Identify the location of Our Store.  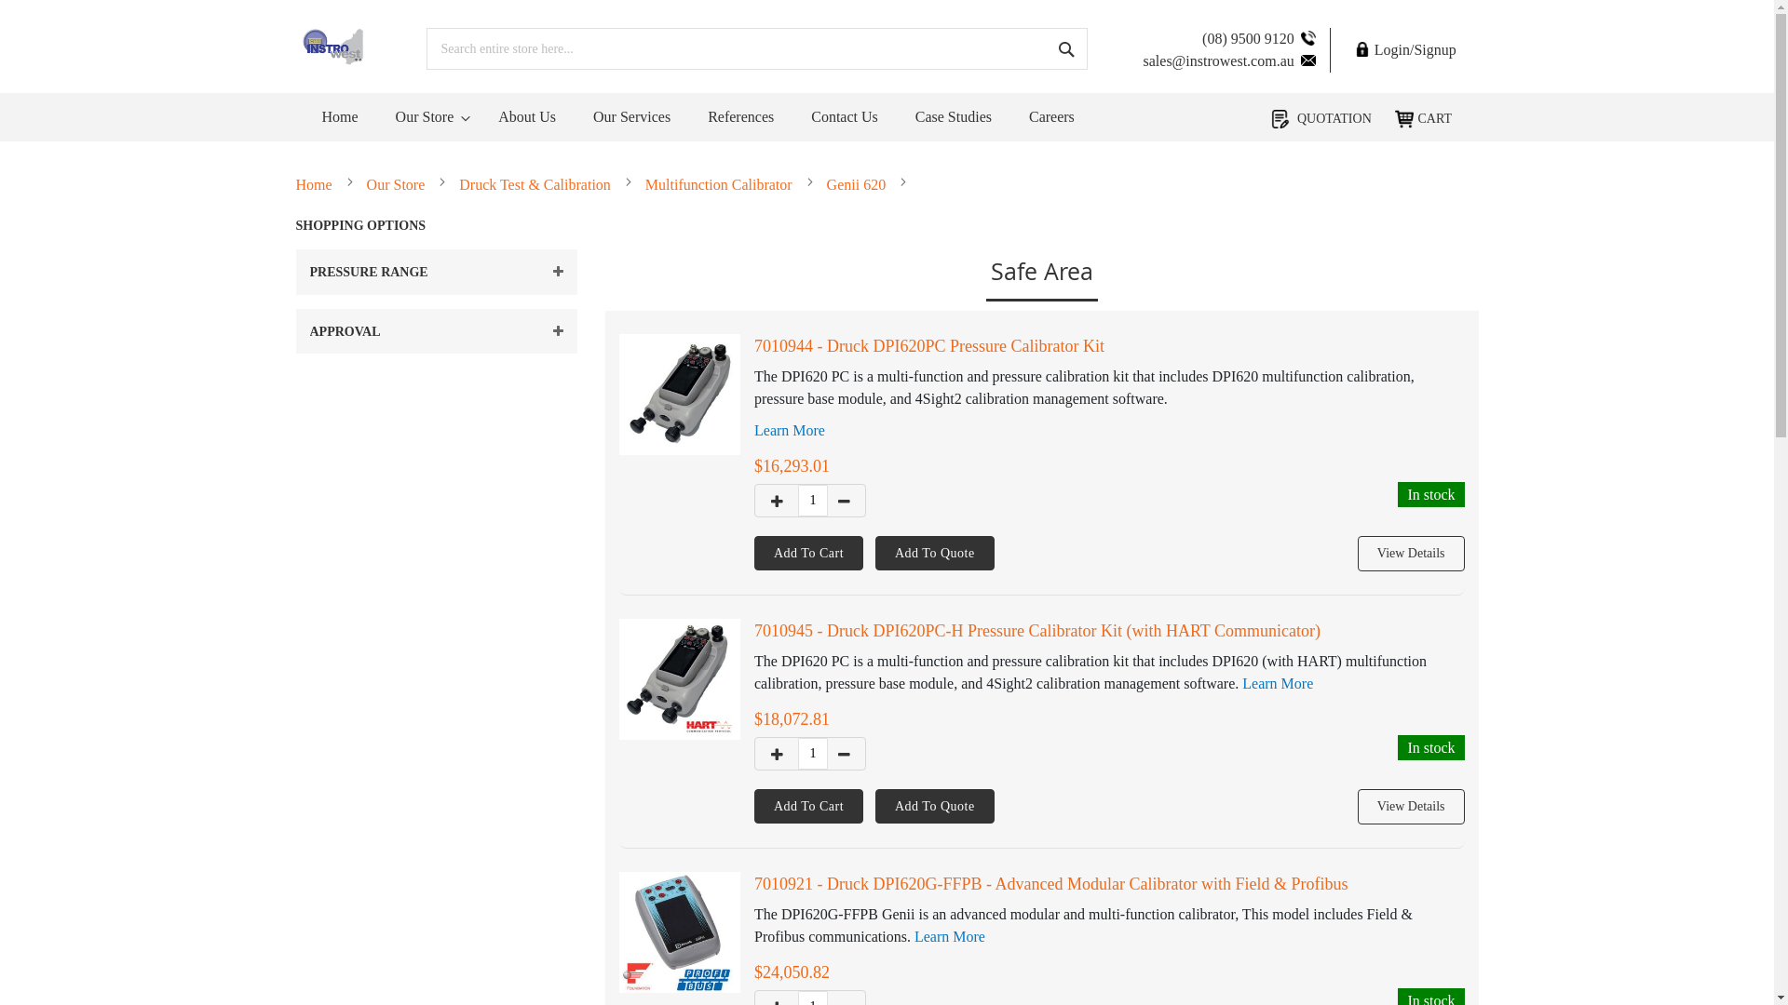
(397, 184).